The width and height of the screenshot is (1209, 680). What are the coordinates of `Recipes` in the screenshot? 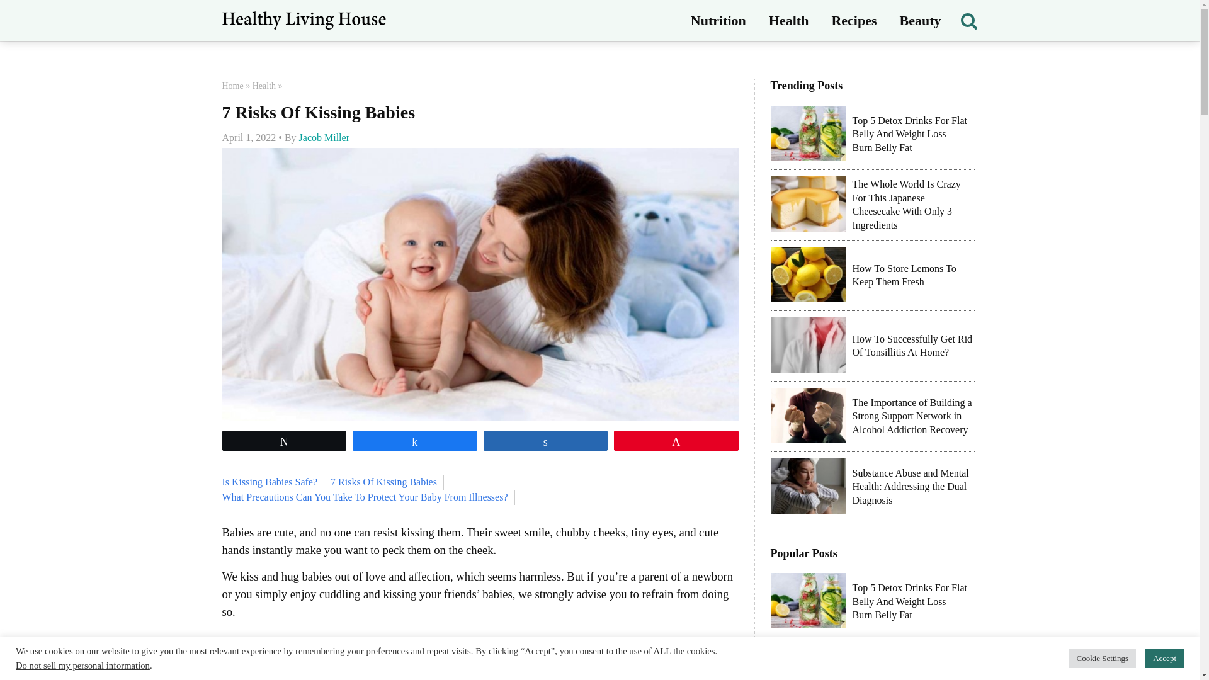 It's located at (853, 20).